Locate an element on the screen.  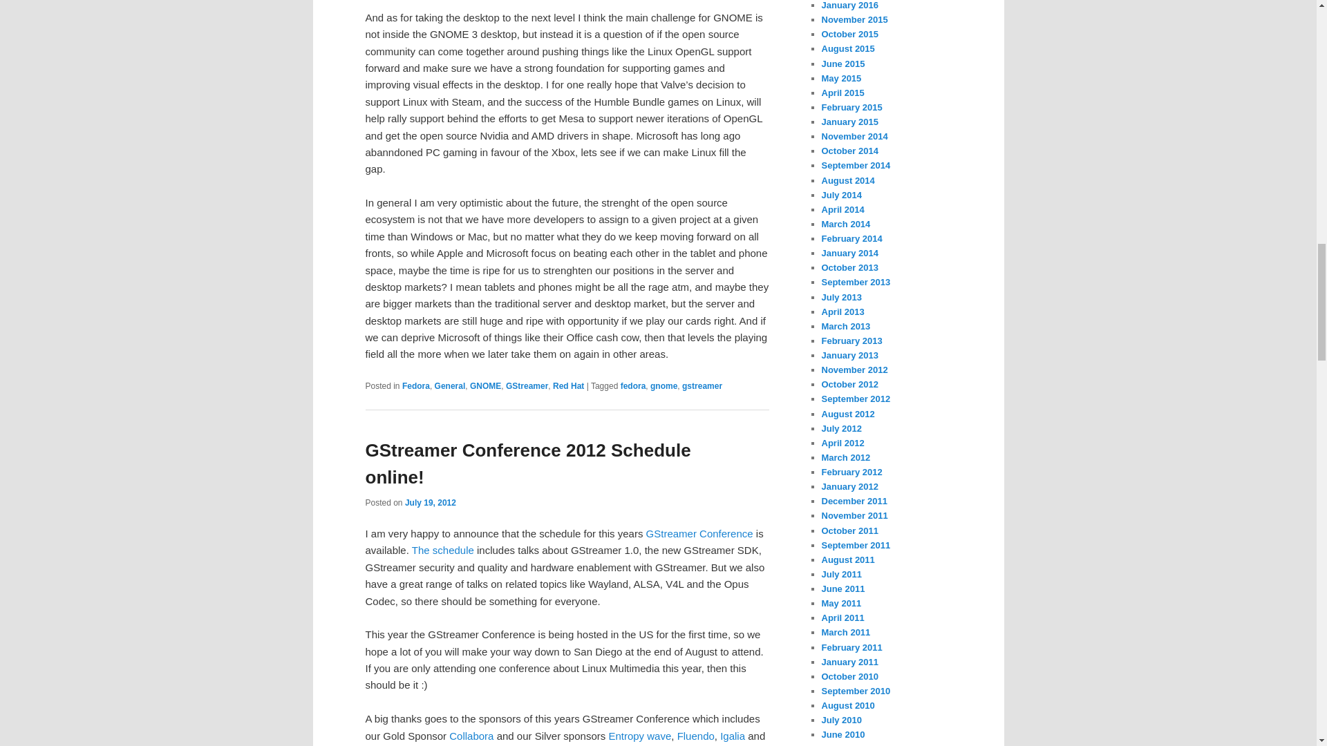
GStreamer Conference 2012 Schedule online! is located at coordinates (527, 464).